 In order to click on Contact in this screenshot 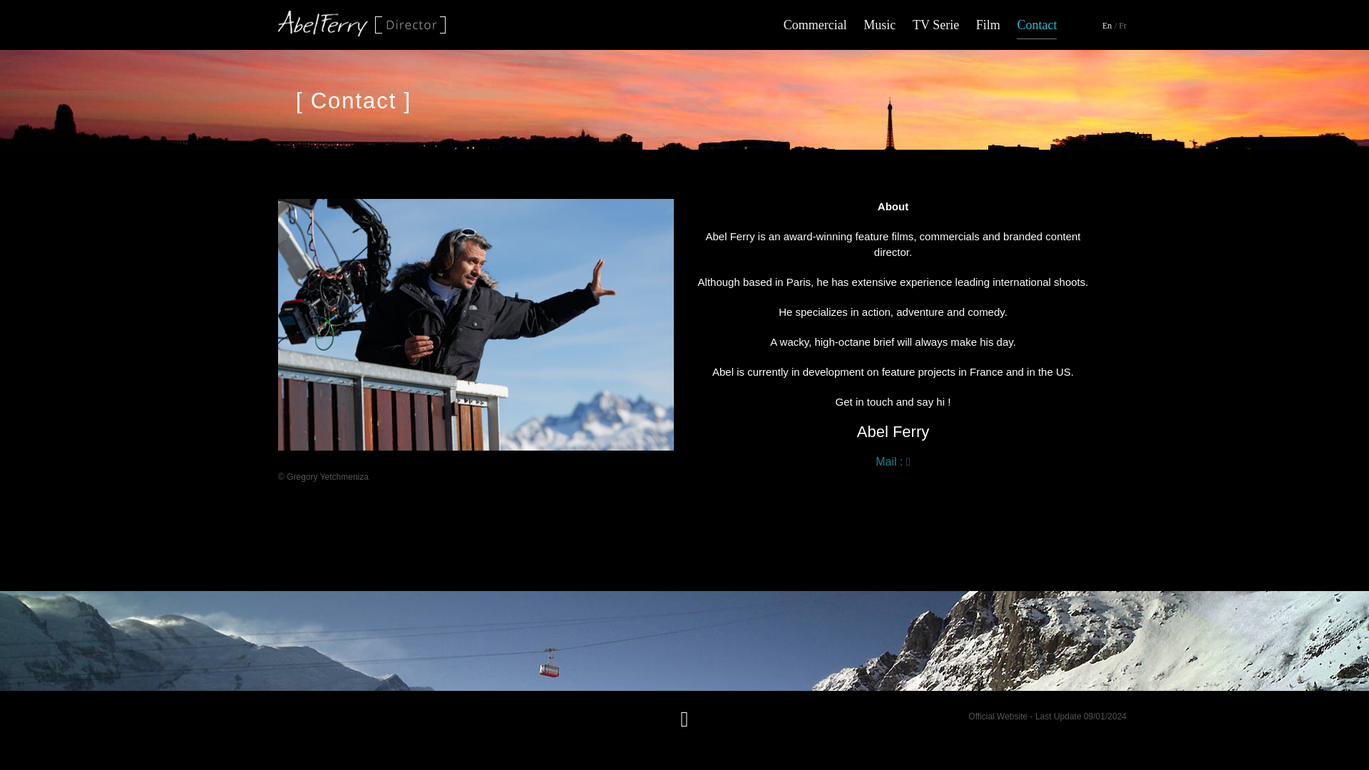, I will do `click(1037, 20)`.